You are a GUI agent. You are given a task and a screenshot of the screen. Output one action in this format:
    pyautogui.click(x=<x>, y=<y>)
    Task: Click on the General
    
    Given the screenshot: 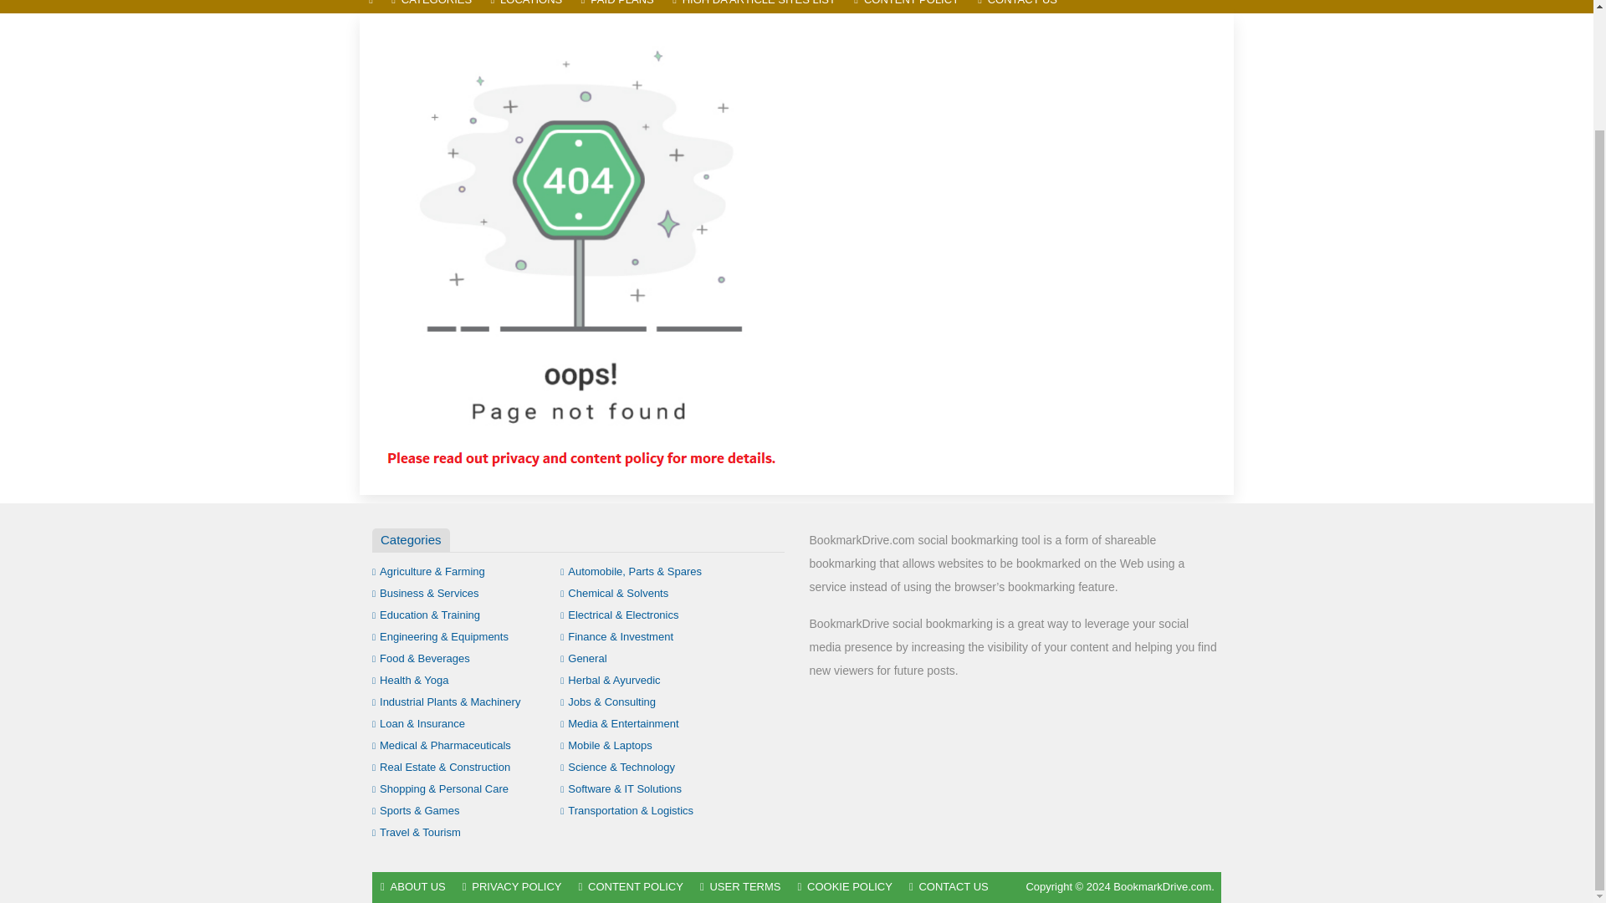 What is the action you would take?
    pyautogui.click(x=584, y=657)
    